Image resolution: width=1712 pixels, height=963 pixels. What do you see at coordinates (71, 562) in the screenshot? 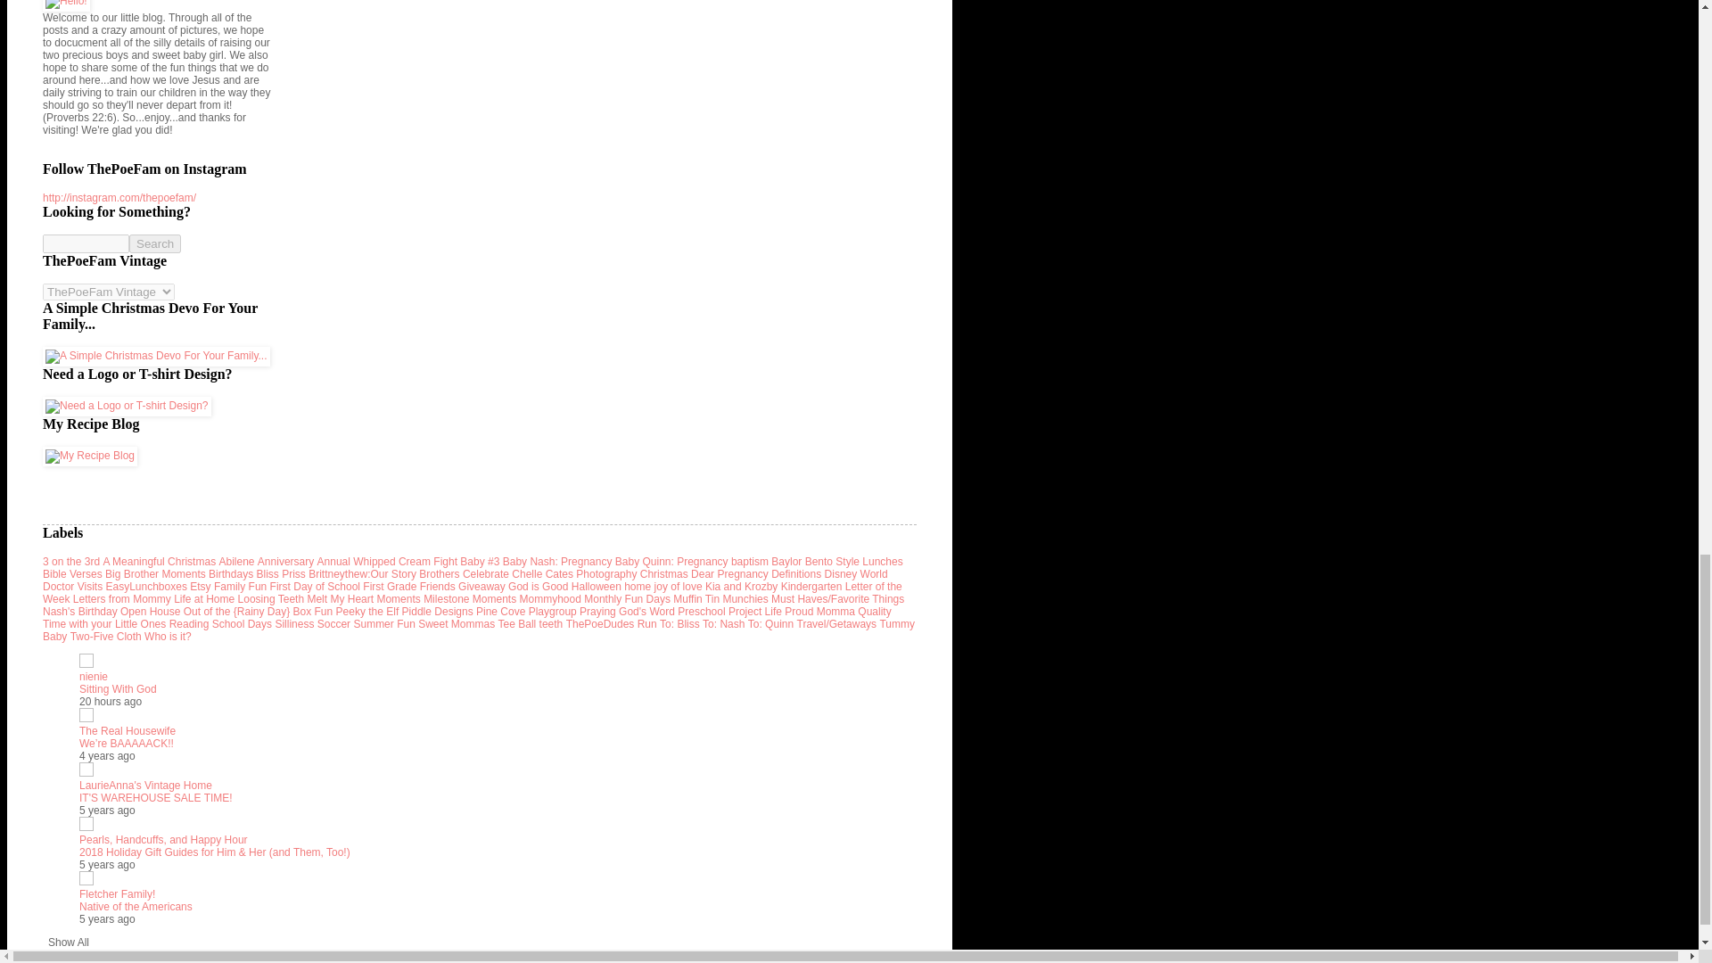
I see `3 on the 3rd` at bounding box center [71, 562].